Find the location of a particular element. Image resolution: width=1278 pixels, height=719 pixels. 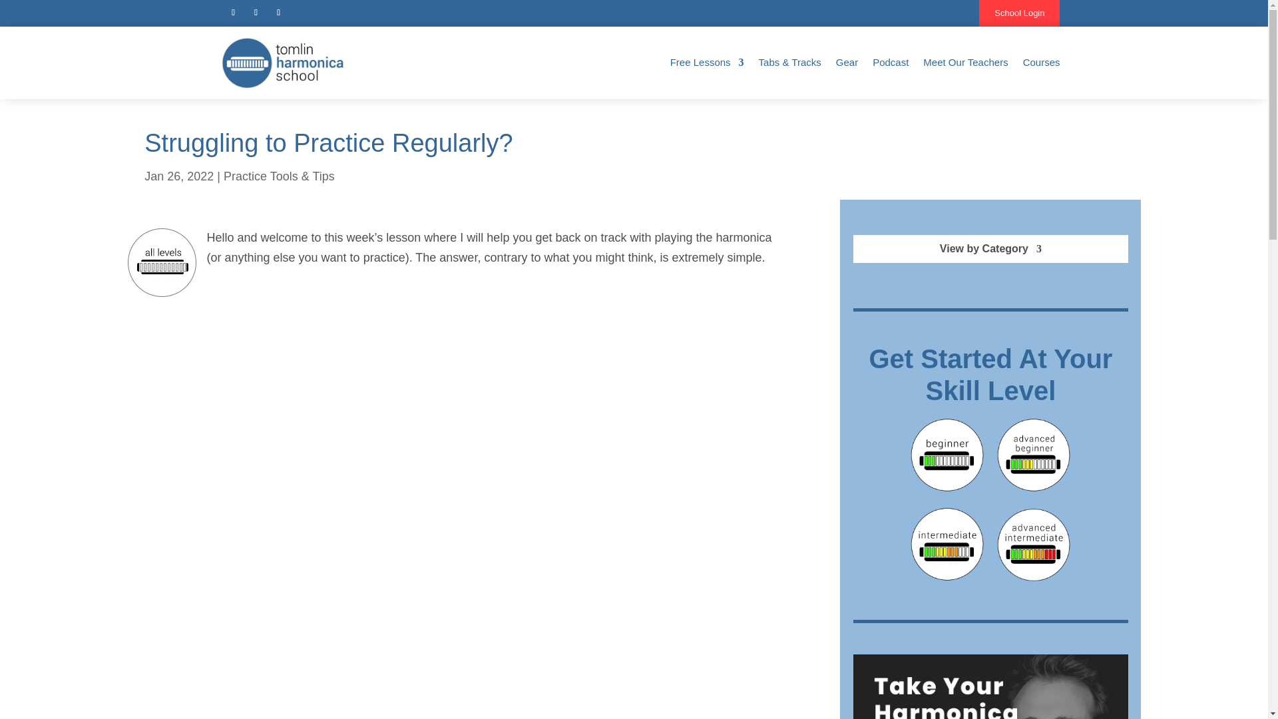

Follow on Youtube is located at coordinates (233, 13).